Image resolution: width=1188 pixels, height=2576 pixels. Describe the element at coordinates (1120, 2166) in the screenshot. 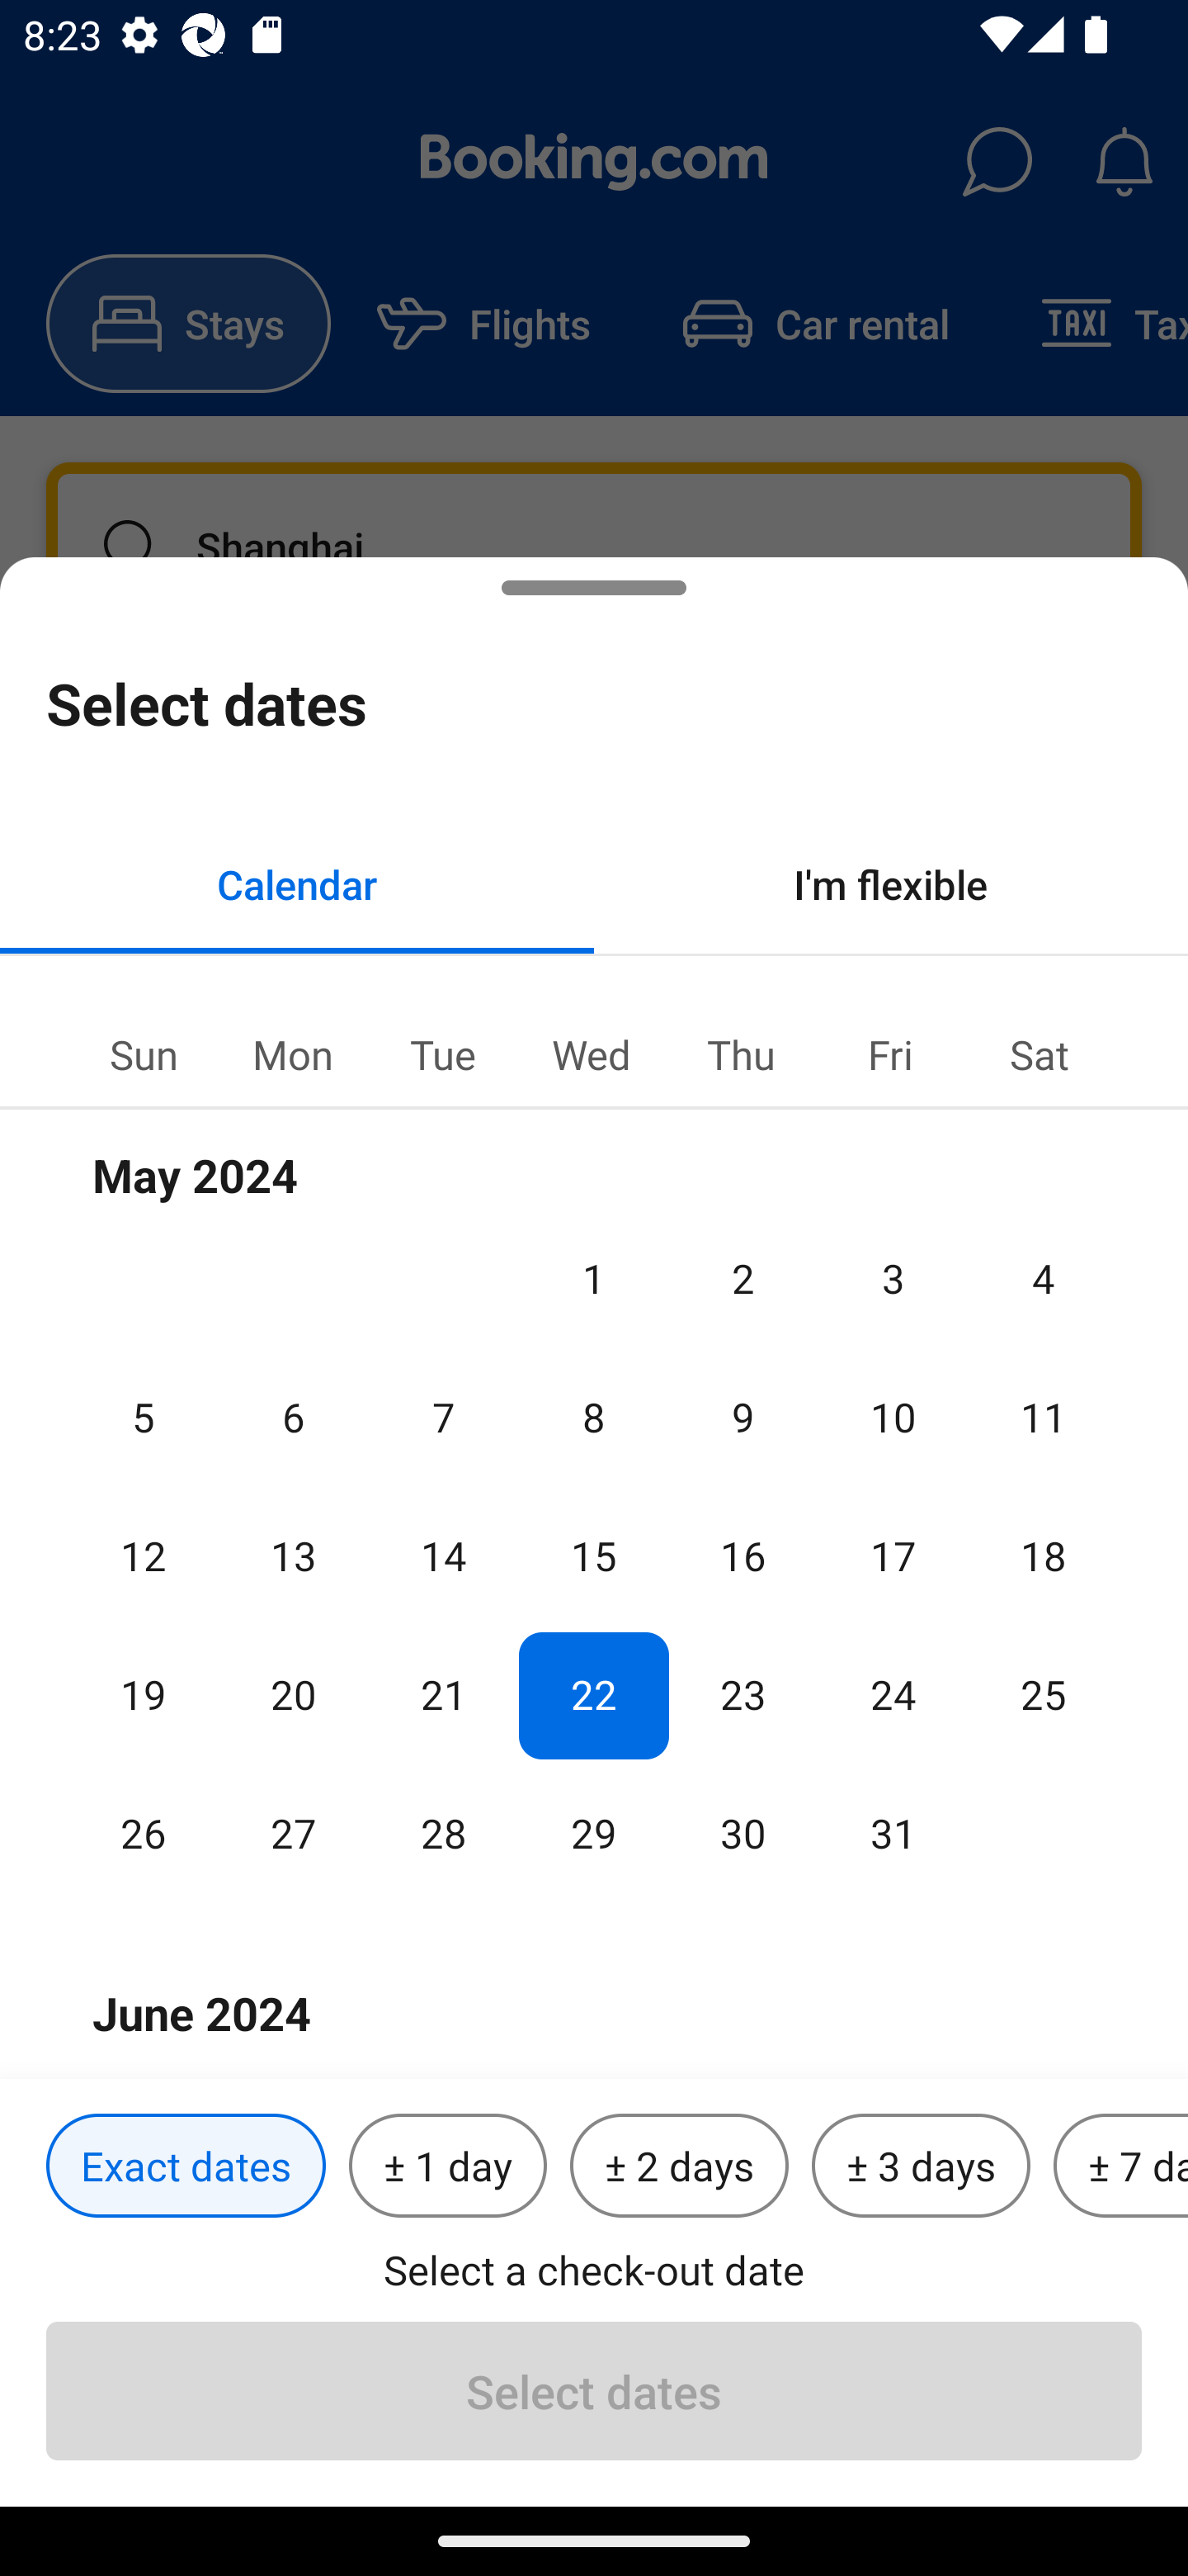

I see `± 7 days` at that location.